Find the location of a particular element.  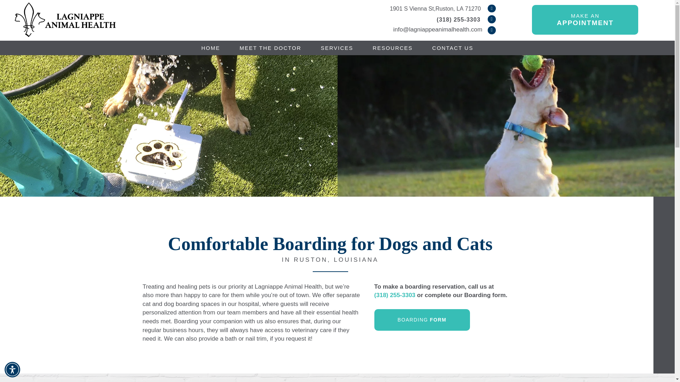

Accessibility Menu is located at coordinates (12, 369).